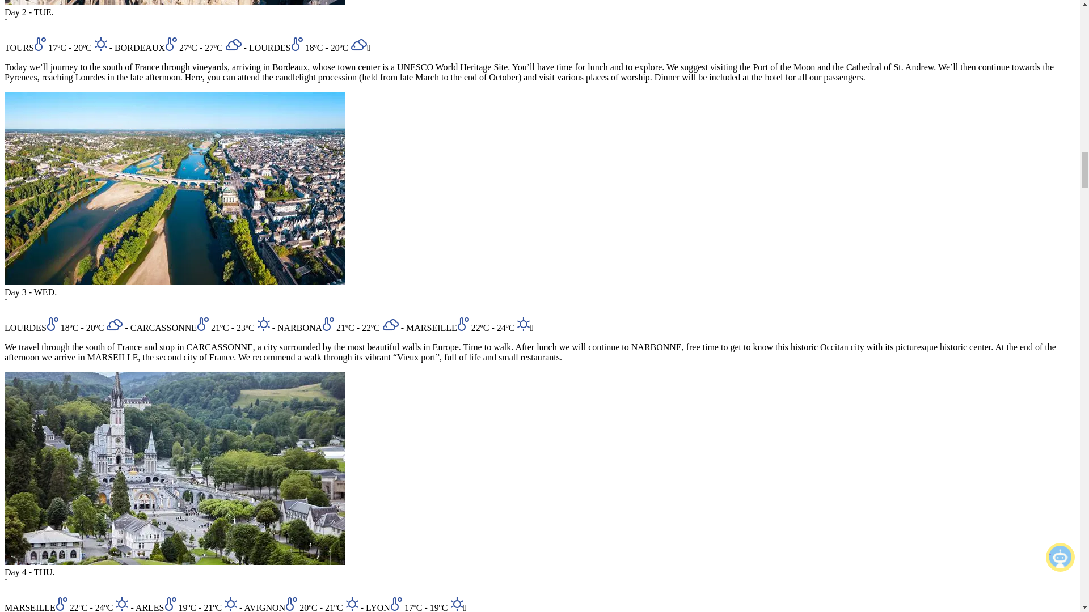  What do you see at coordinates (263, 324) in the screenshot?
I see `clear sky` at bounding box center [263, 324].